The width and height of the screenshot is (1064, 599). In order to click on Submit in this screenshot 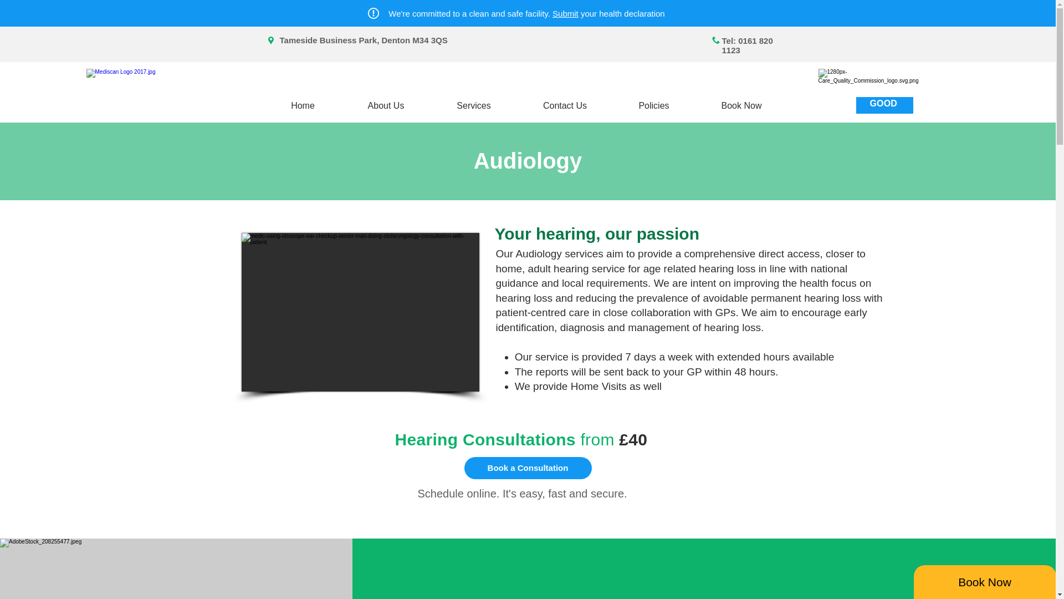, I will do `click(565, 13)`.